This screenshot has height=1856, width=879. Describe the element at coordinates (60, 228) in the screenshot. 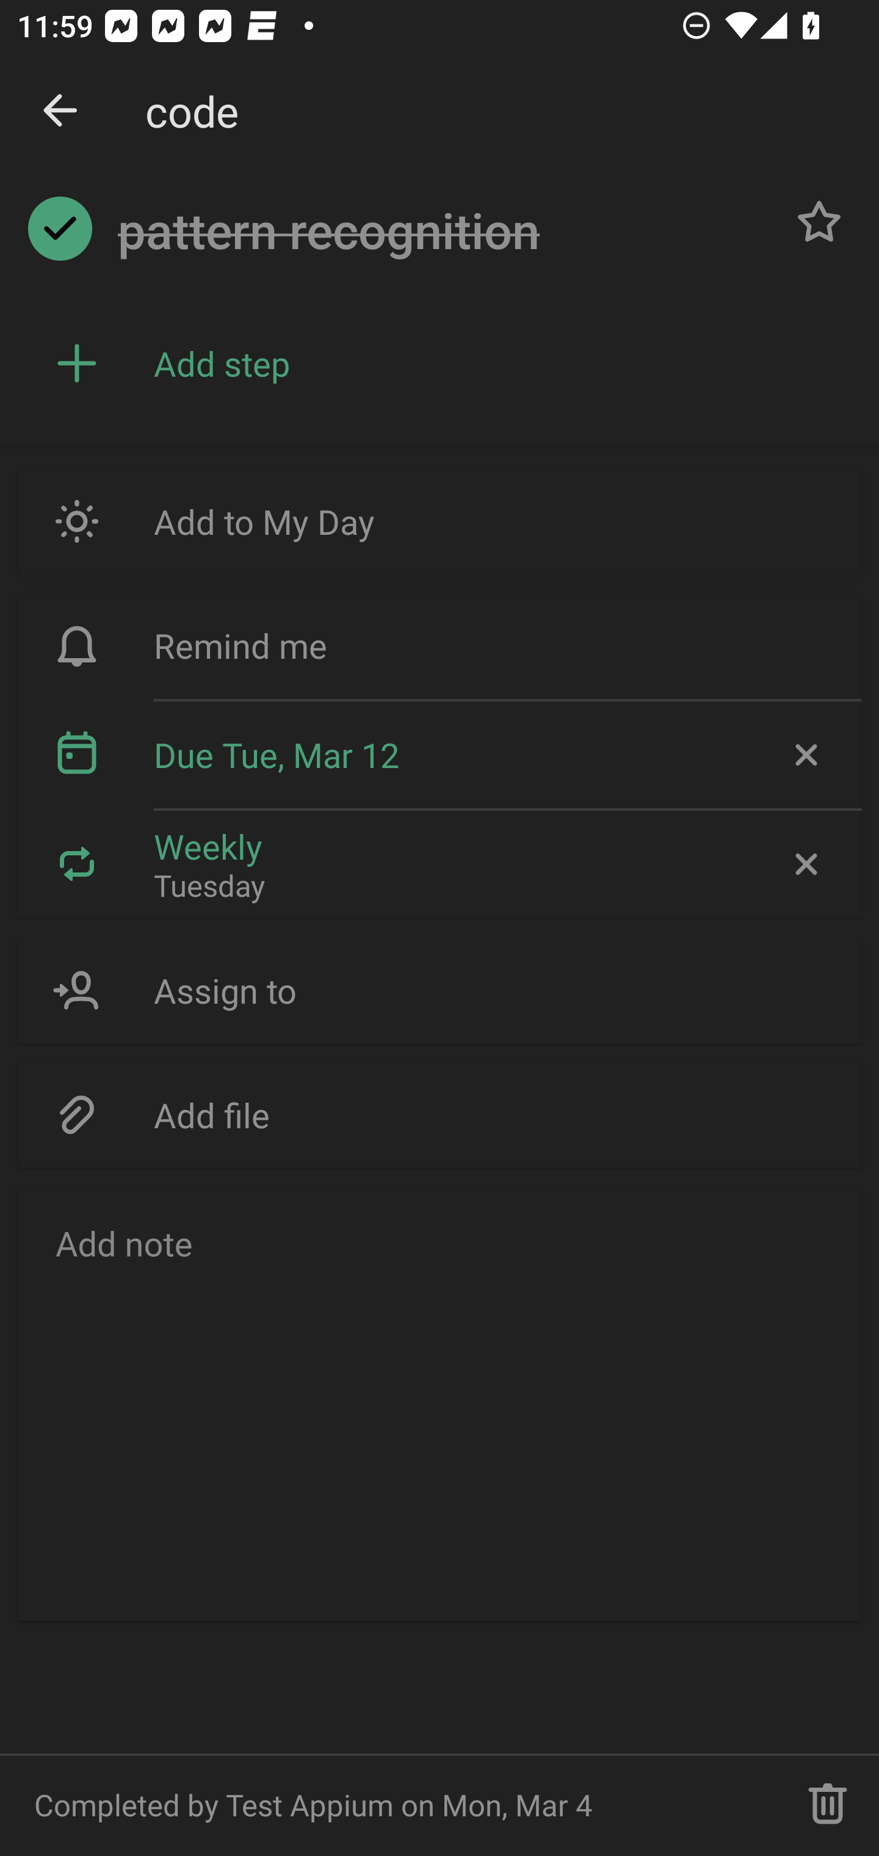

I see `Completed task pattern recognition, Button` at that location.